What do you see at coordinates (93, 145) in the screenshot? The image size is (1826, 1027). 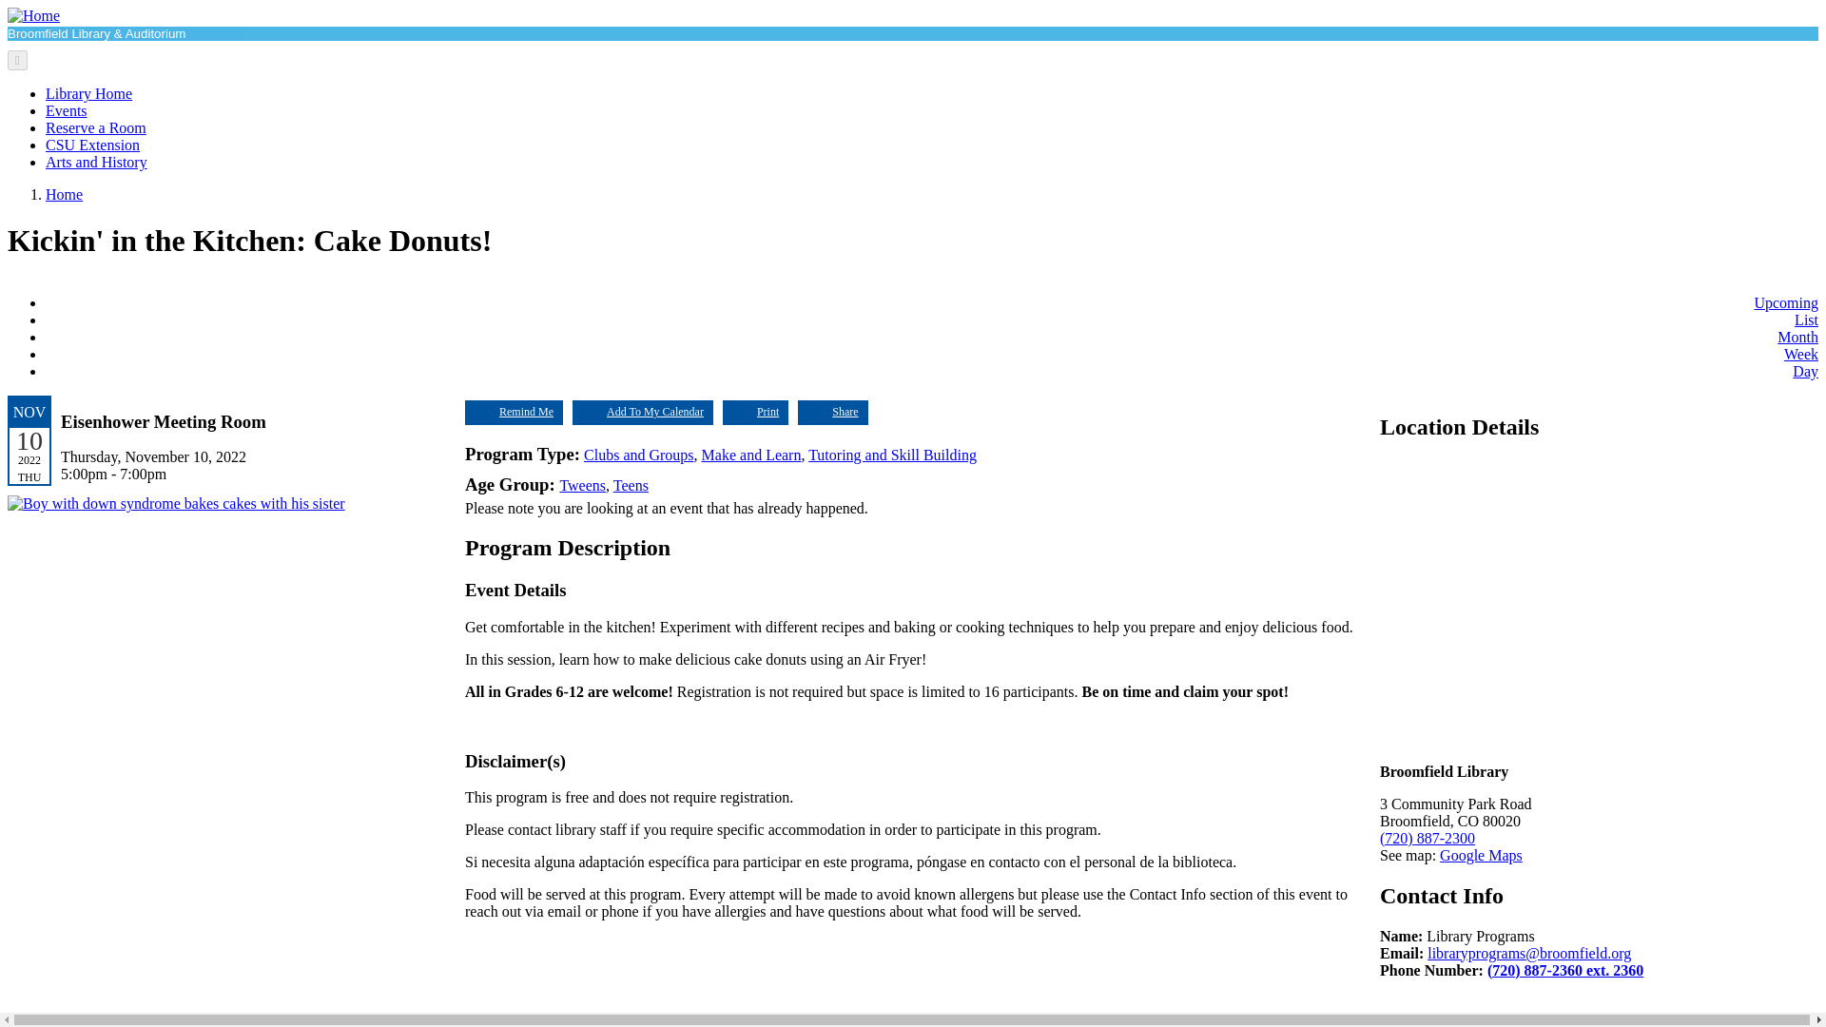 I see `CSU Extension` at bounding box center [93, 145].